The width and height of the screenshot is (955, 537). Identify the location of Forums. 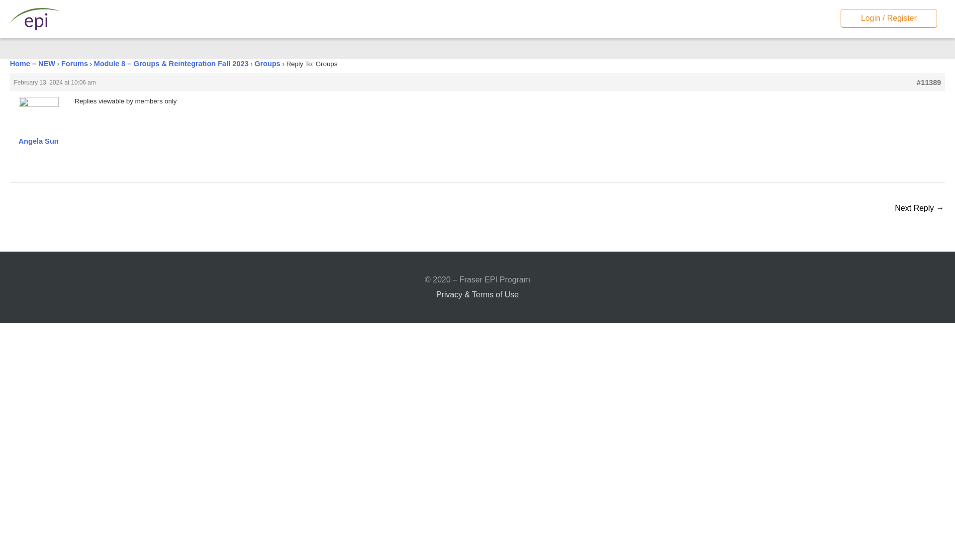
(74, 64).